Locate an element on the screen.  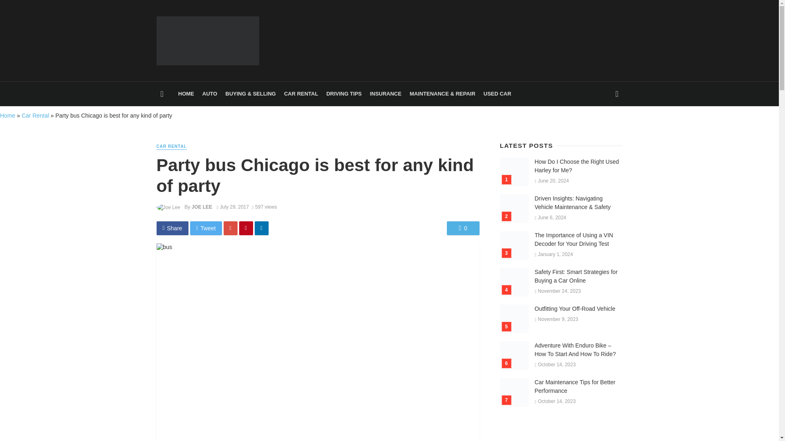
JOE LEE is located at coordinates (202, 207).